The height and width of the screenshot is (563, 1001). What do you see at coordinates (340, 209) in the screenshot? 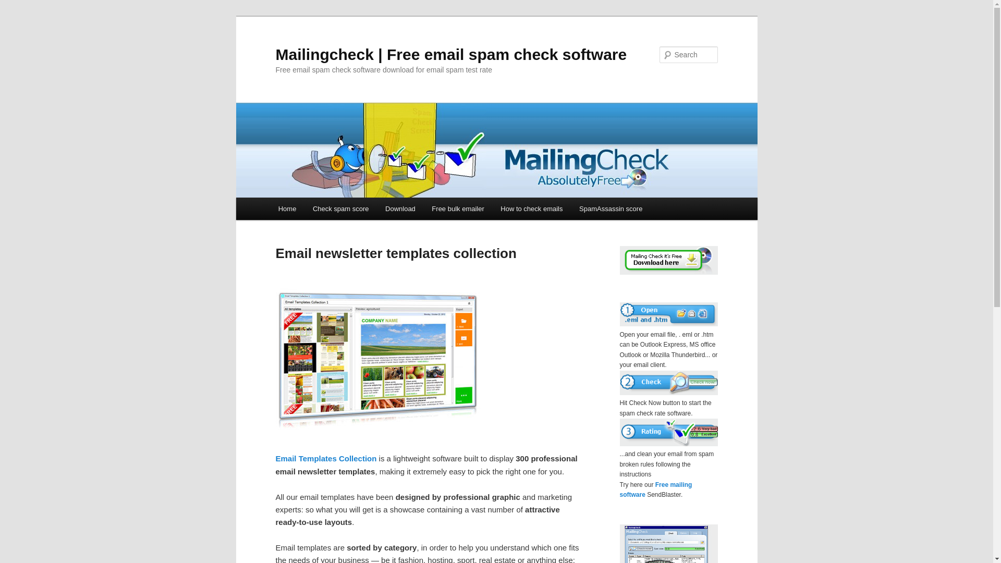
I see `Check spam score` at bounding box center [340, 209].